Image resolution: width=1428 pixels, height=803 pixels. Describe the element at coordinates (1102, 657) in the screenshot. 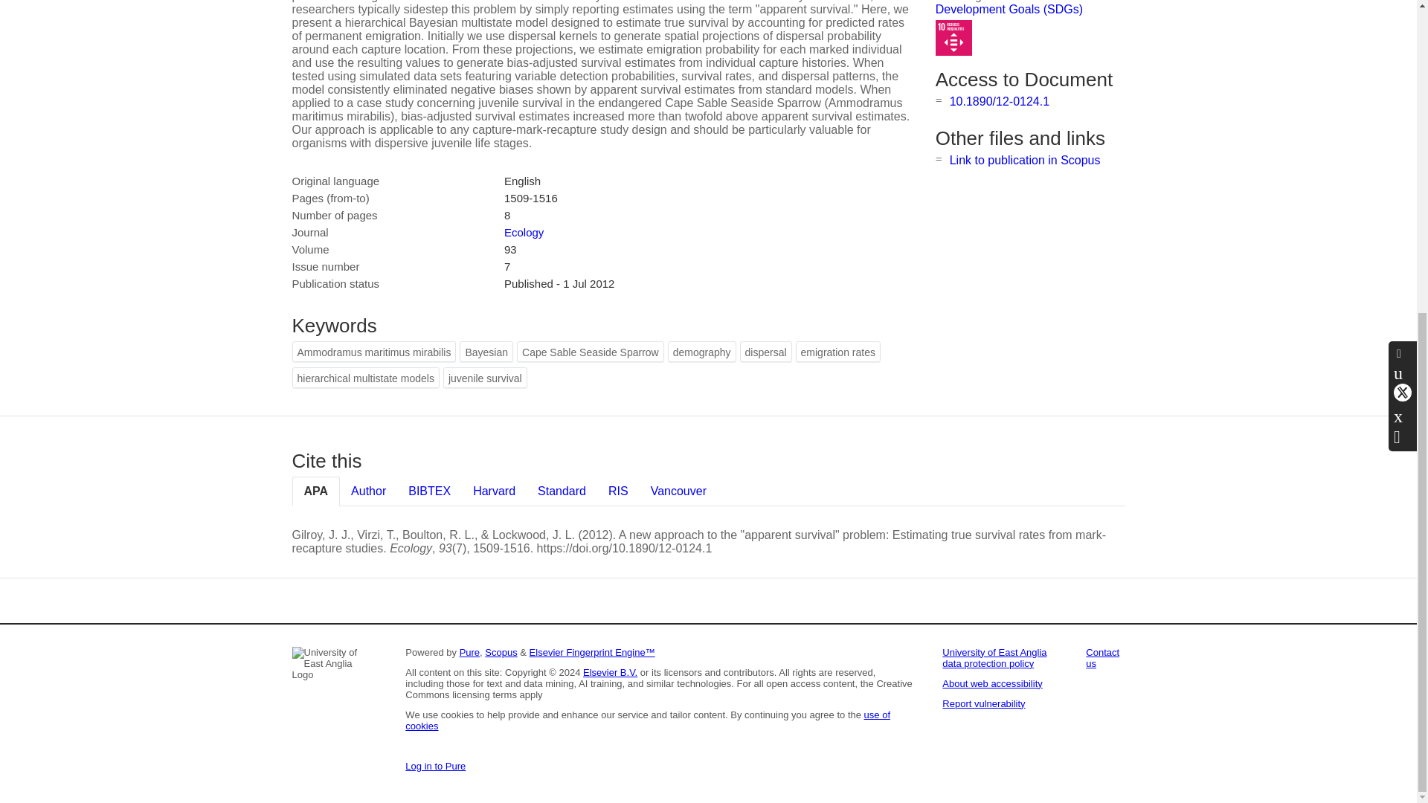

I see `Contact us` at that location.